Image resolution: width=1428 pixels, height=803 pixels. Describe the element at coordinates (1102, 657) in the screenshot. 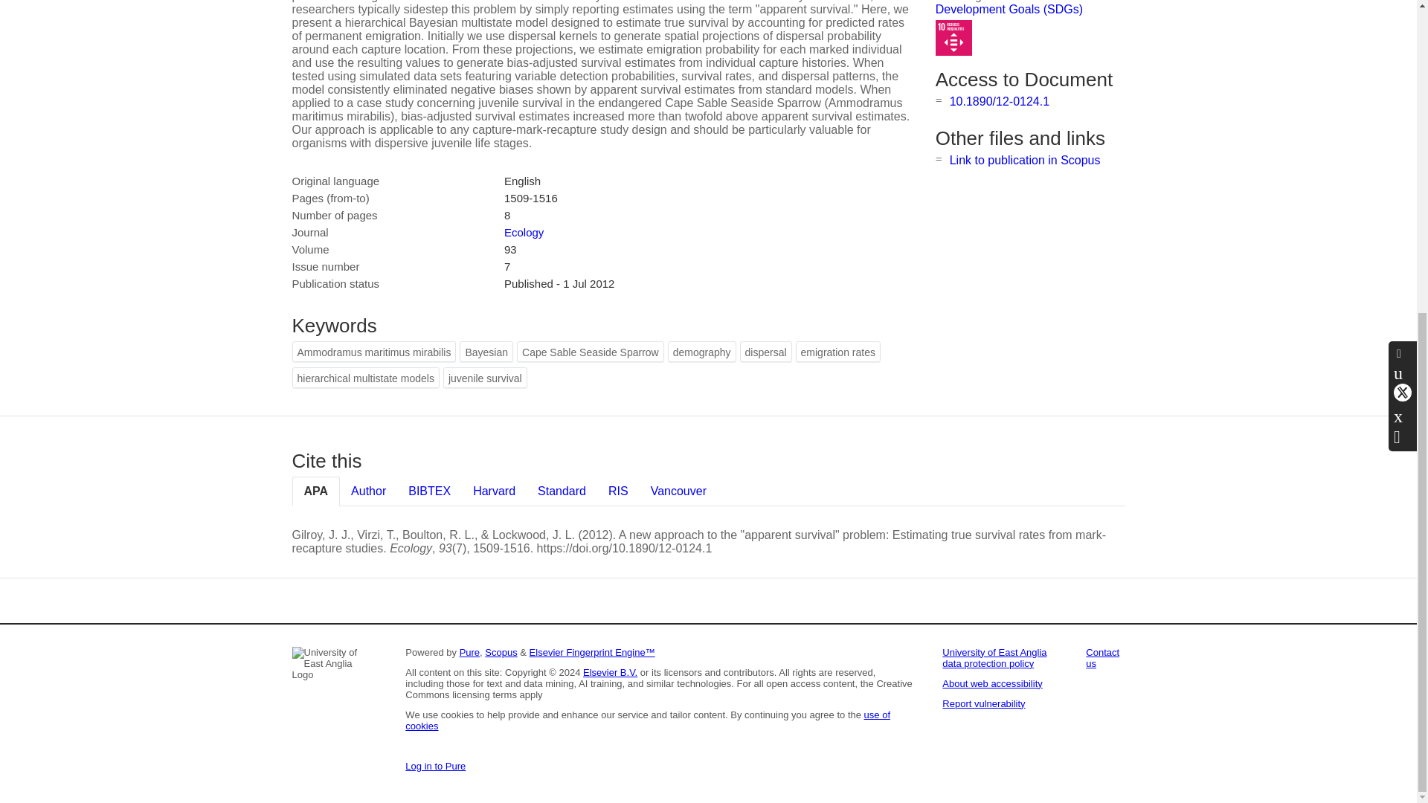

I see `Contact us` at that location.